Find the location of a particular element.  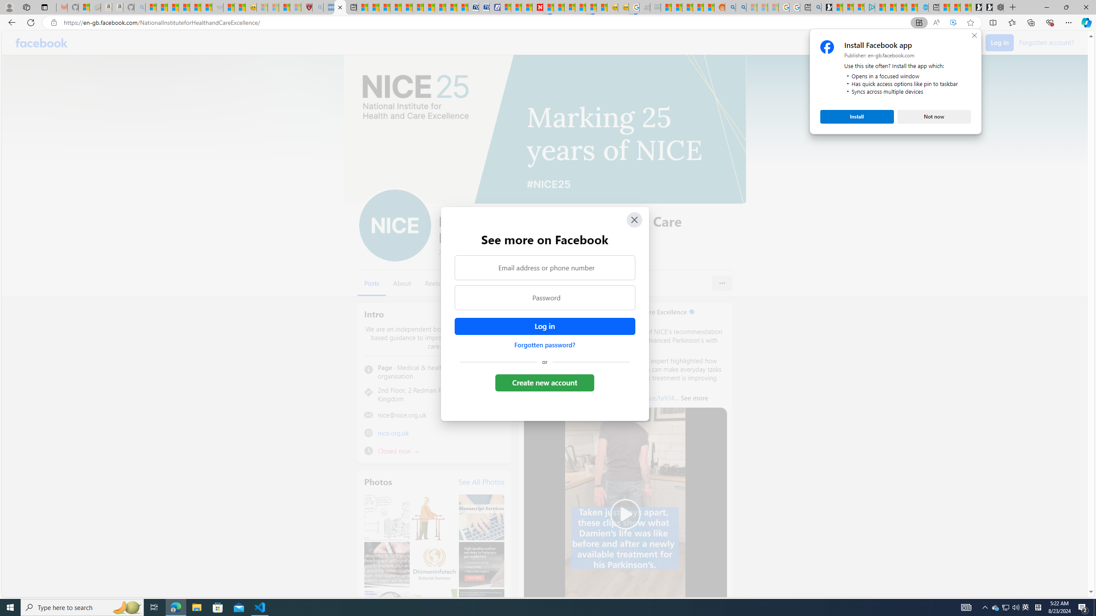

Tray Input Indicator - Chinese (Simplified, China) is located at coordinates (1038, 607).